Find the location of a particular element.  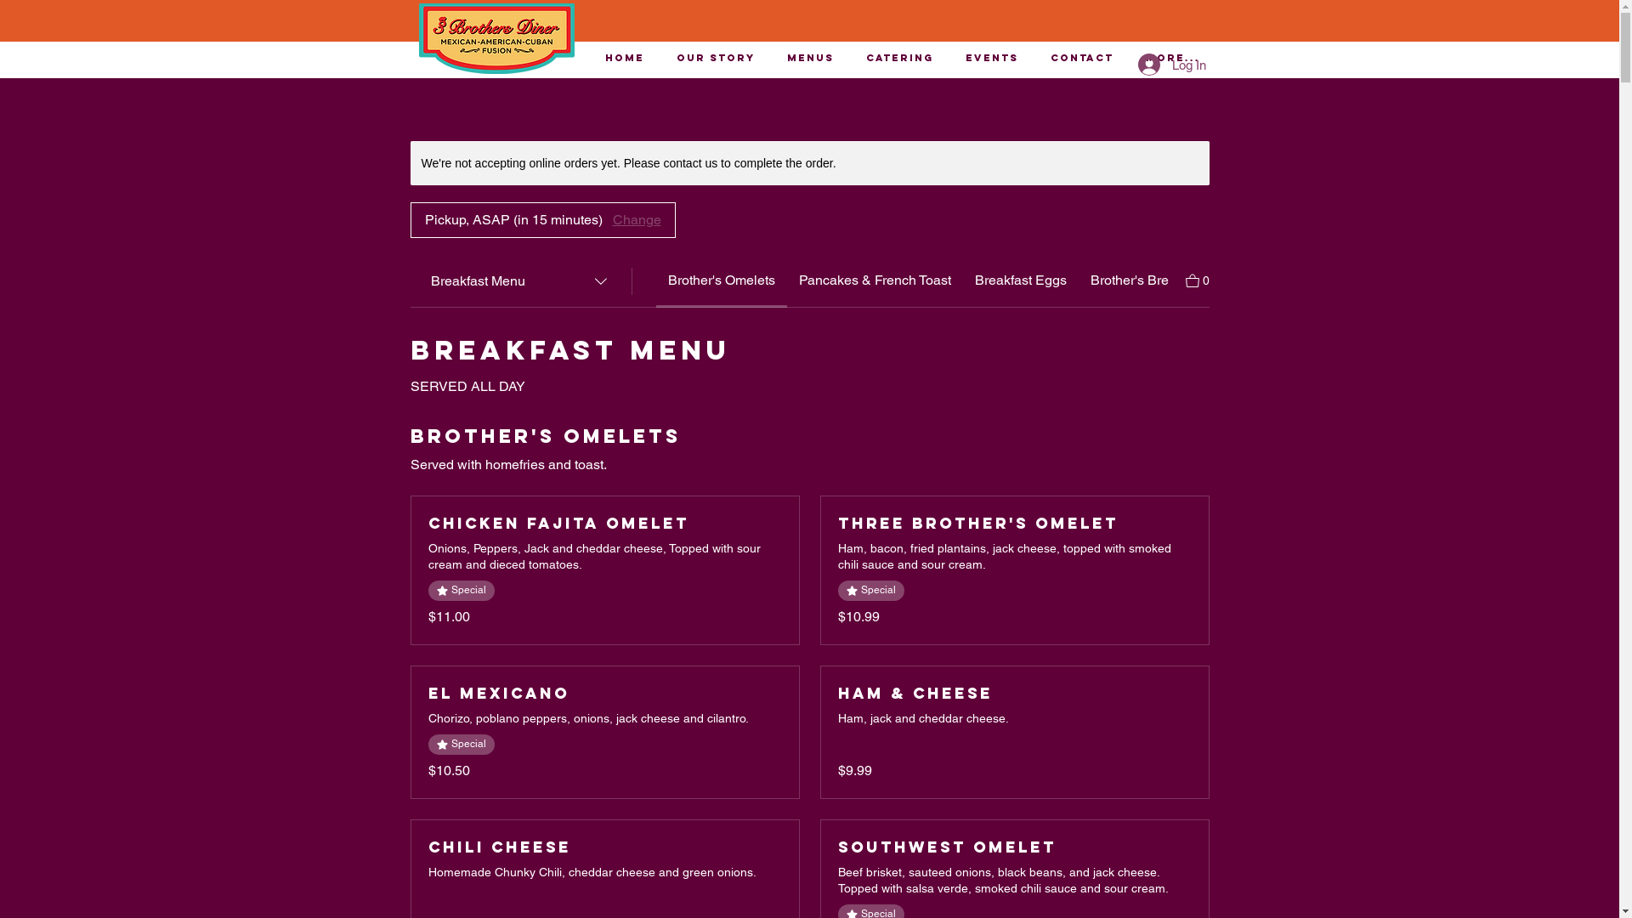

Ham & Cheese is located at coordinates (1015, 694).